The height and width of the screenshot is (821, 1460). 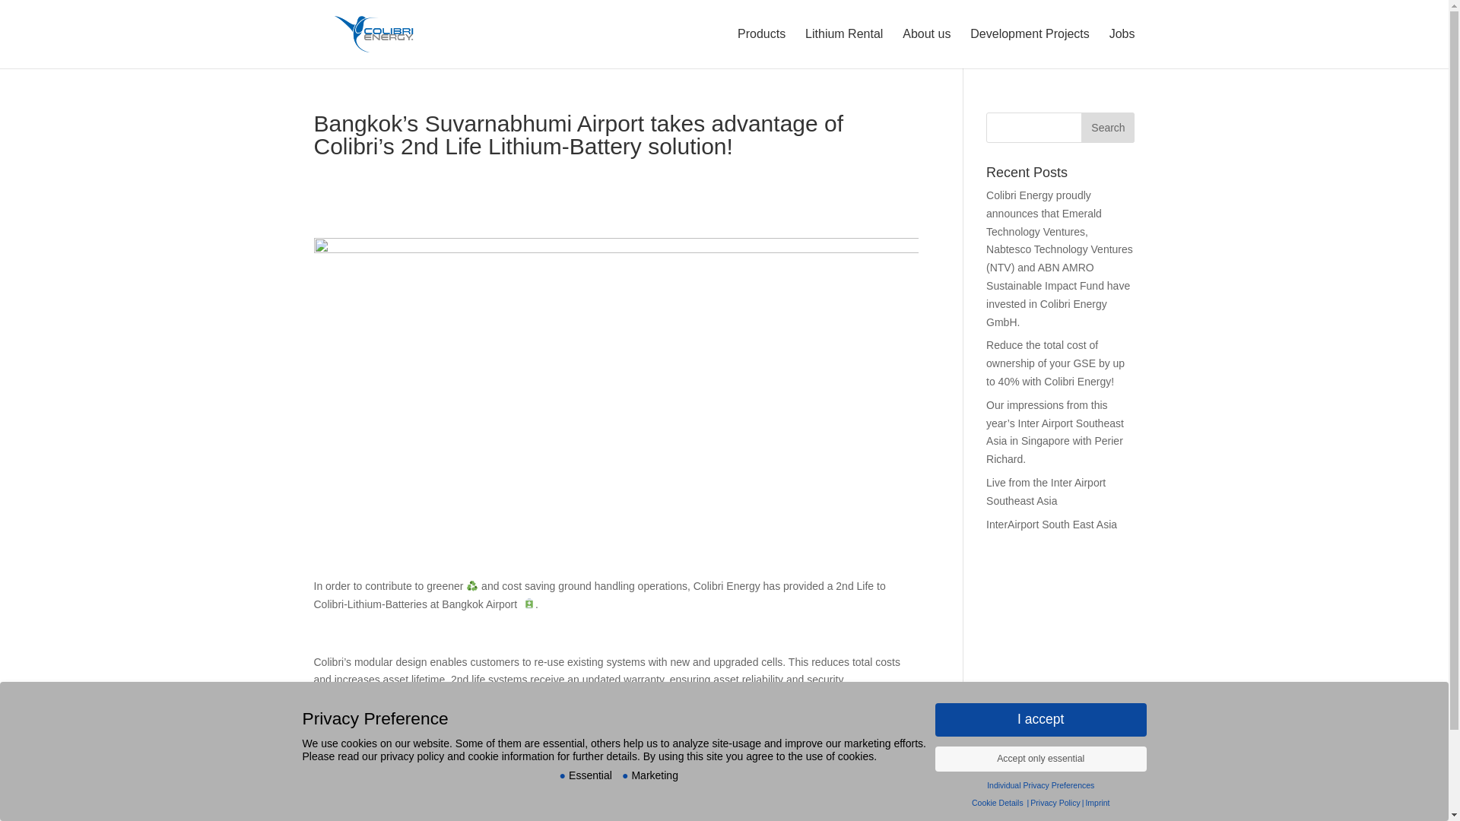 What do you see at coordinates (1030, 46) in the screenshot?
I see `Development Projects` at bounding box center [1030, 46].